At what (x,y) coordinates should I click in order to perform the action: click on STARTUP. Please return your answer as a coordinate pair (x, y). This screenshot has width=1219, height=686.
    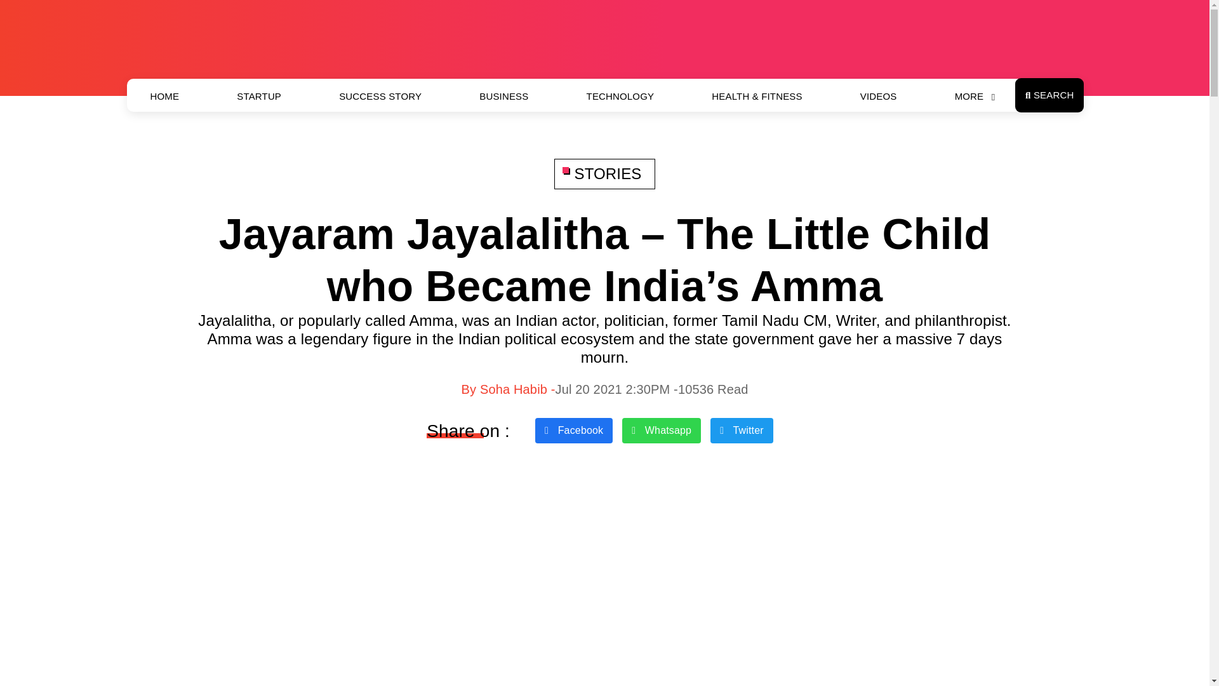
    Looking at the image, I should click on (259, 97).